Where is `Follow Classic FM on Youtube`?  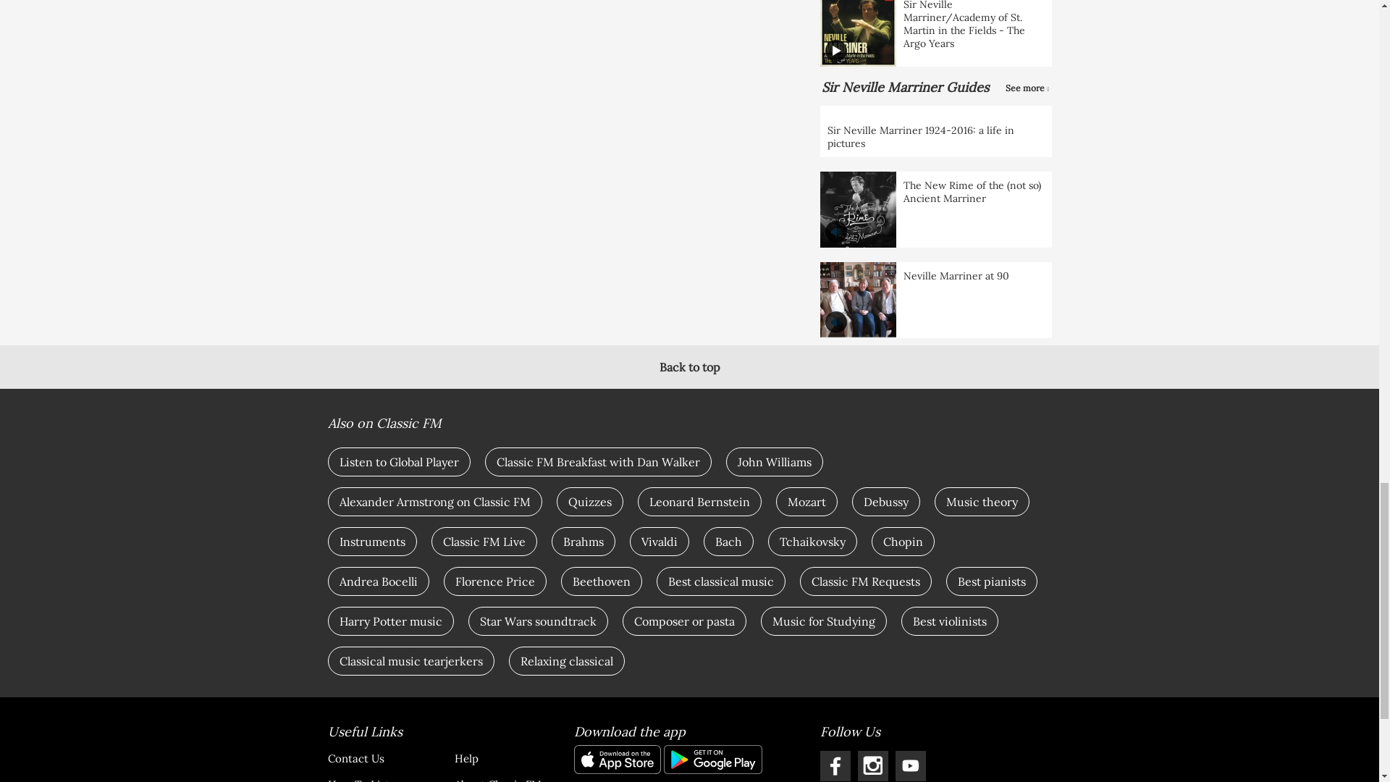 Follow Classic FM on Youtube is located at coordinates (910, 765).